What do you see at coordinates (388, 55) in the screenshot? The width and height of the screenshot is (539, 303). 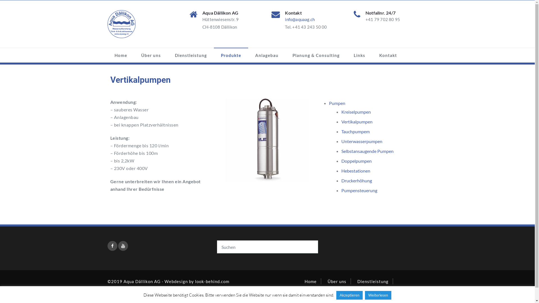 I see `Kontakt` at bounding box center [388, 55].